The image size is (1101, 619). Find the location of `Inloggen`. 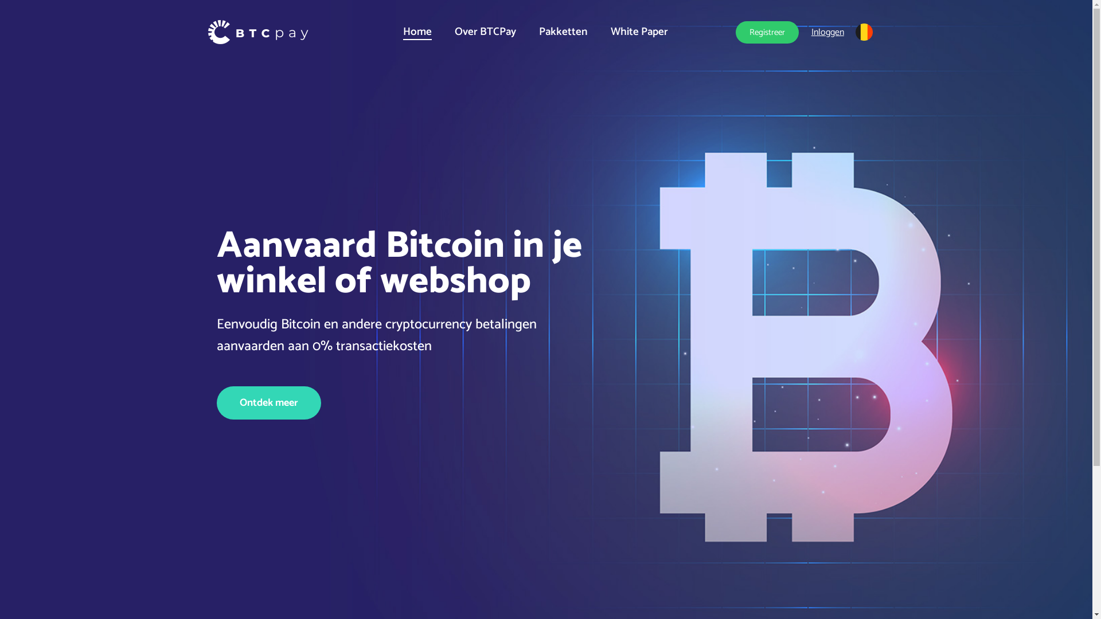

Inloggen is located at coordinates (828, 32).